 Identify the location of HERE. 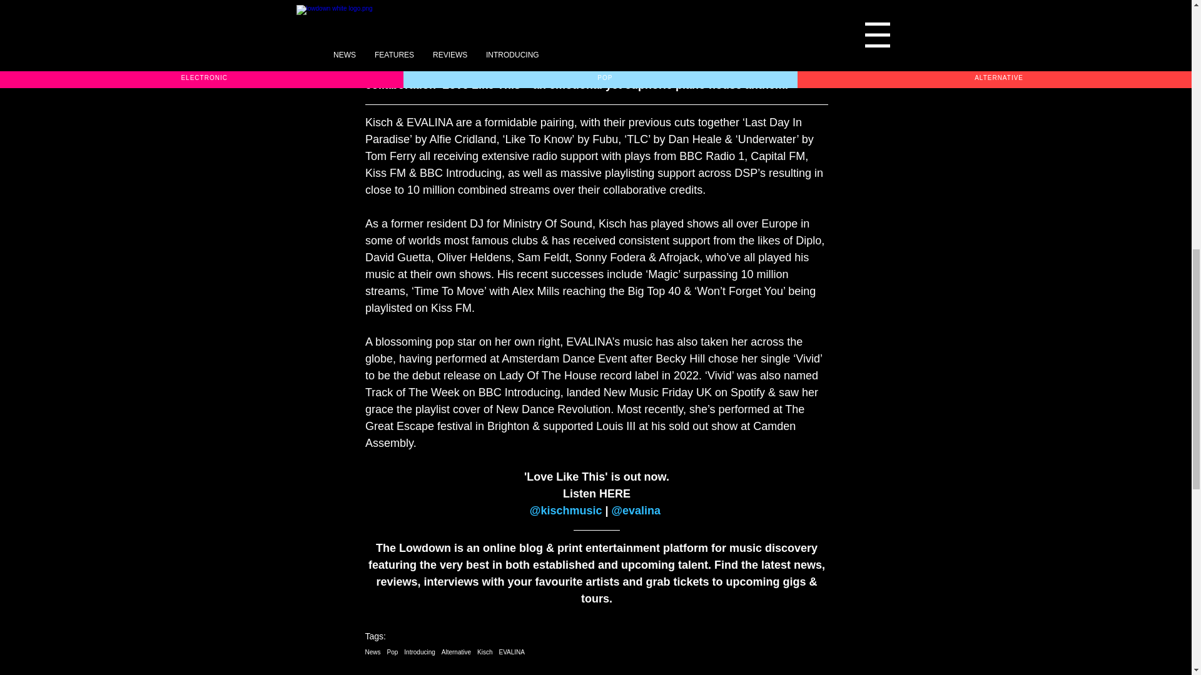
(615, 494).